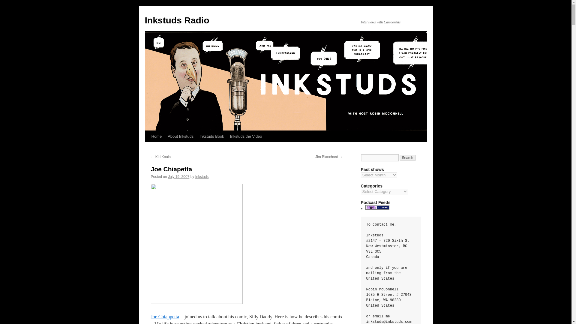 This screenshot has width=576, height=324. What do you see at coordinates (408, 158) in the screenshot?
I see `Search` at bounding box center [408, 158].